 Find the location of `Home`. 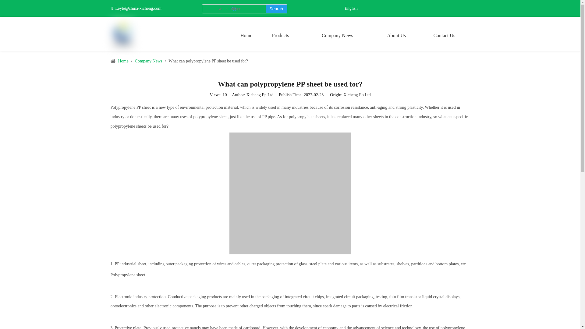

Home is located at coordinates (246, 35).